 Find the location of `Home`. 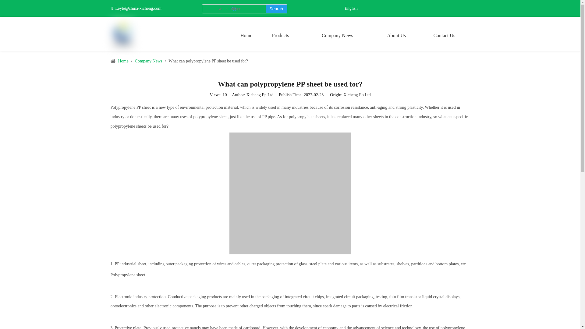

Home is located at coordinates (246, 35).